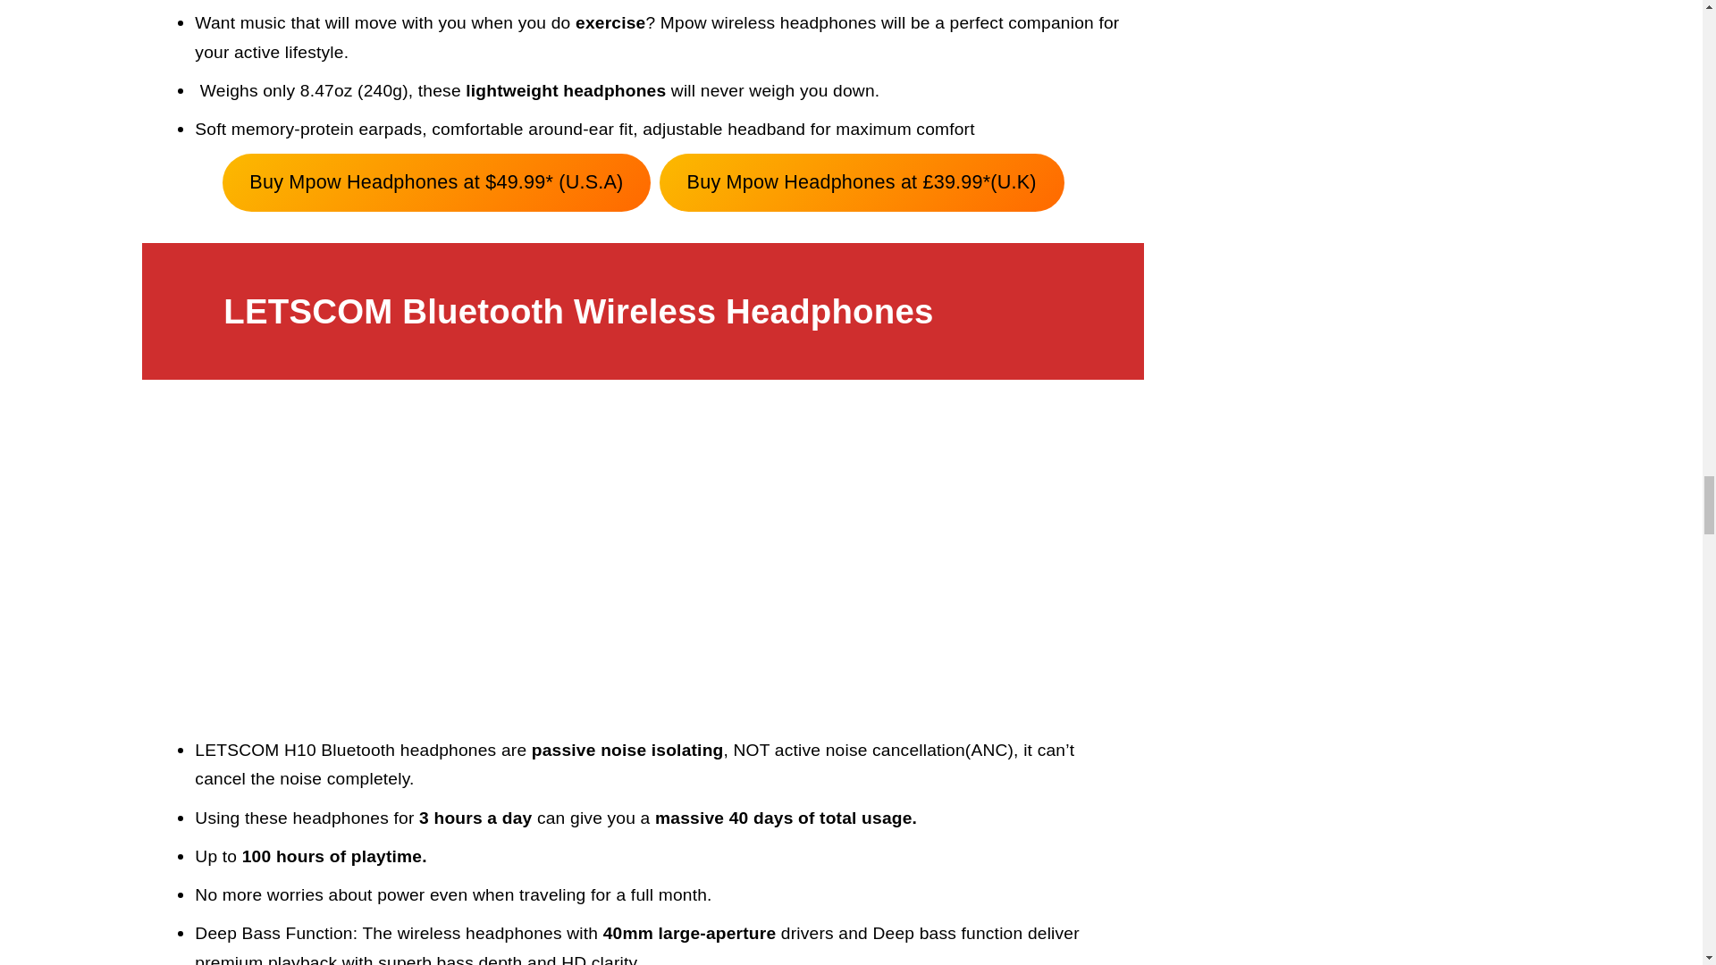 The image size is (1716, 965). Describe the element at coordinates (643, 561) in the screenshot. I see `Best Selling and Top Trending WIRELESS HEADPHONES 6` at that location.